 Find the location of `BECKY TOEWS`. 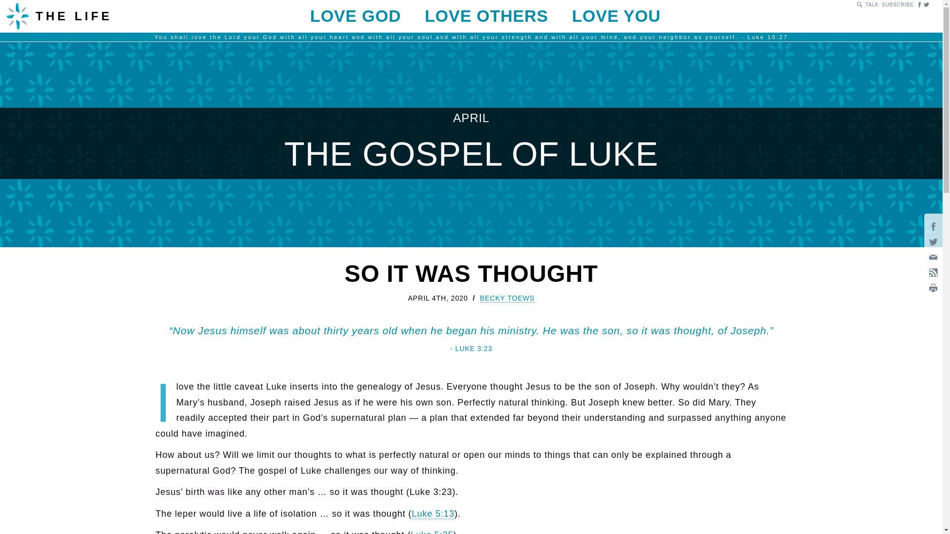

BECKY TOEWS is located at coordinates (507, 299).